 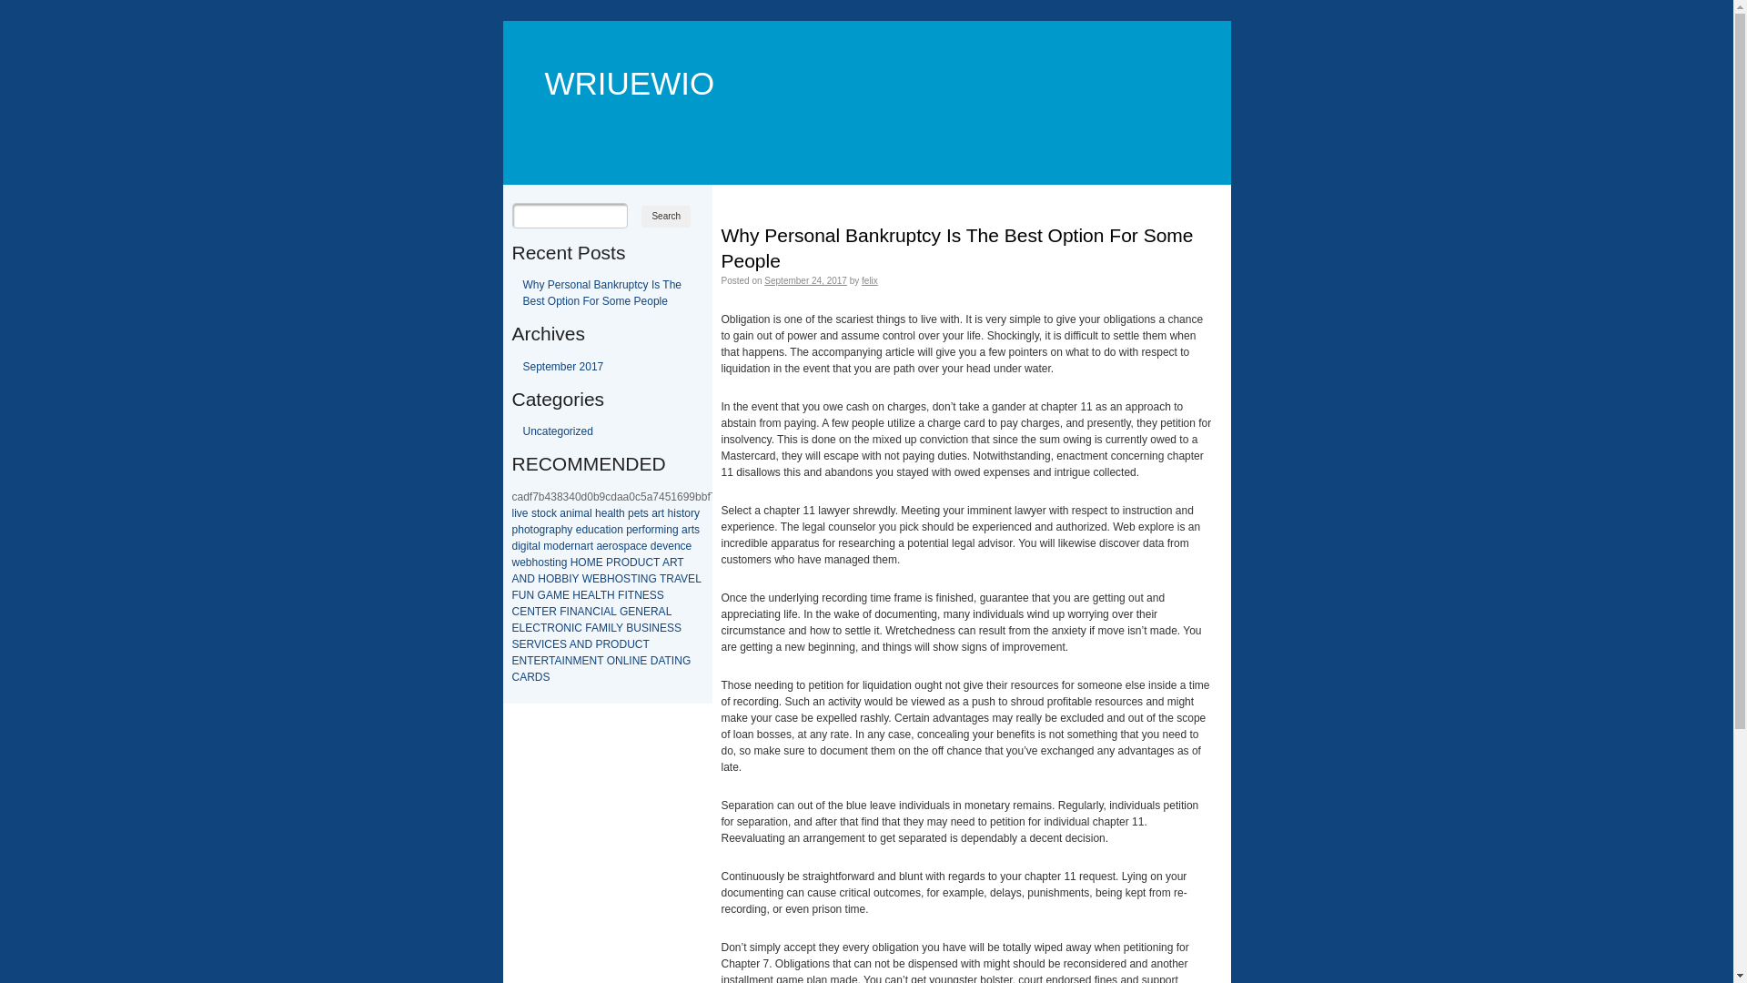 I want to click on S, so click(x=661, y=595).